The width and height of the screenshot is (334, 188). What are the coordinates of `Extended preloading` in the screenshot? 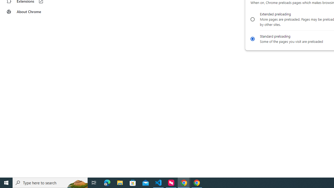 It's located at (252, 19).